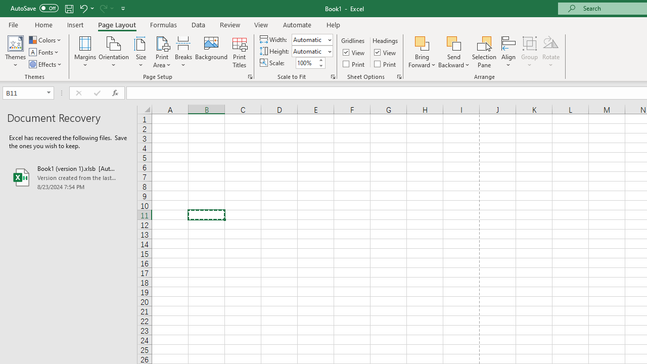 This screenshot has width=647, height=364. What do you see at coordinates (309, 39) in the screenshot?
I see `Width` at bounding box center [309, 39].